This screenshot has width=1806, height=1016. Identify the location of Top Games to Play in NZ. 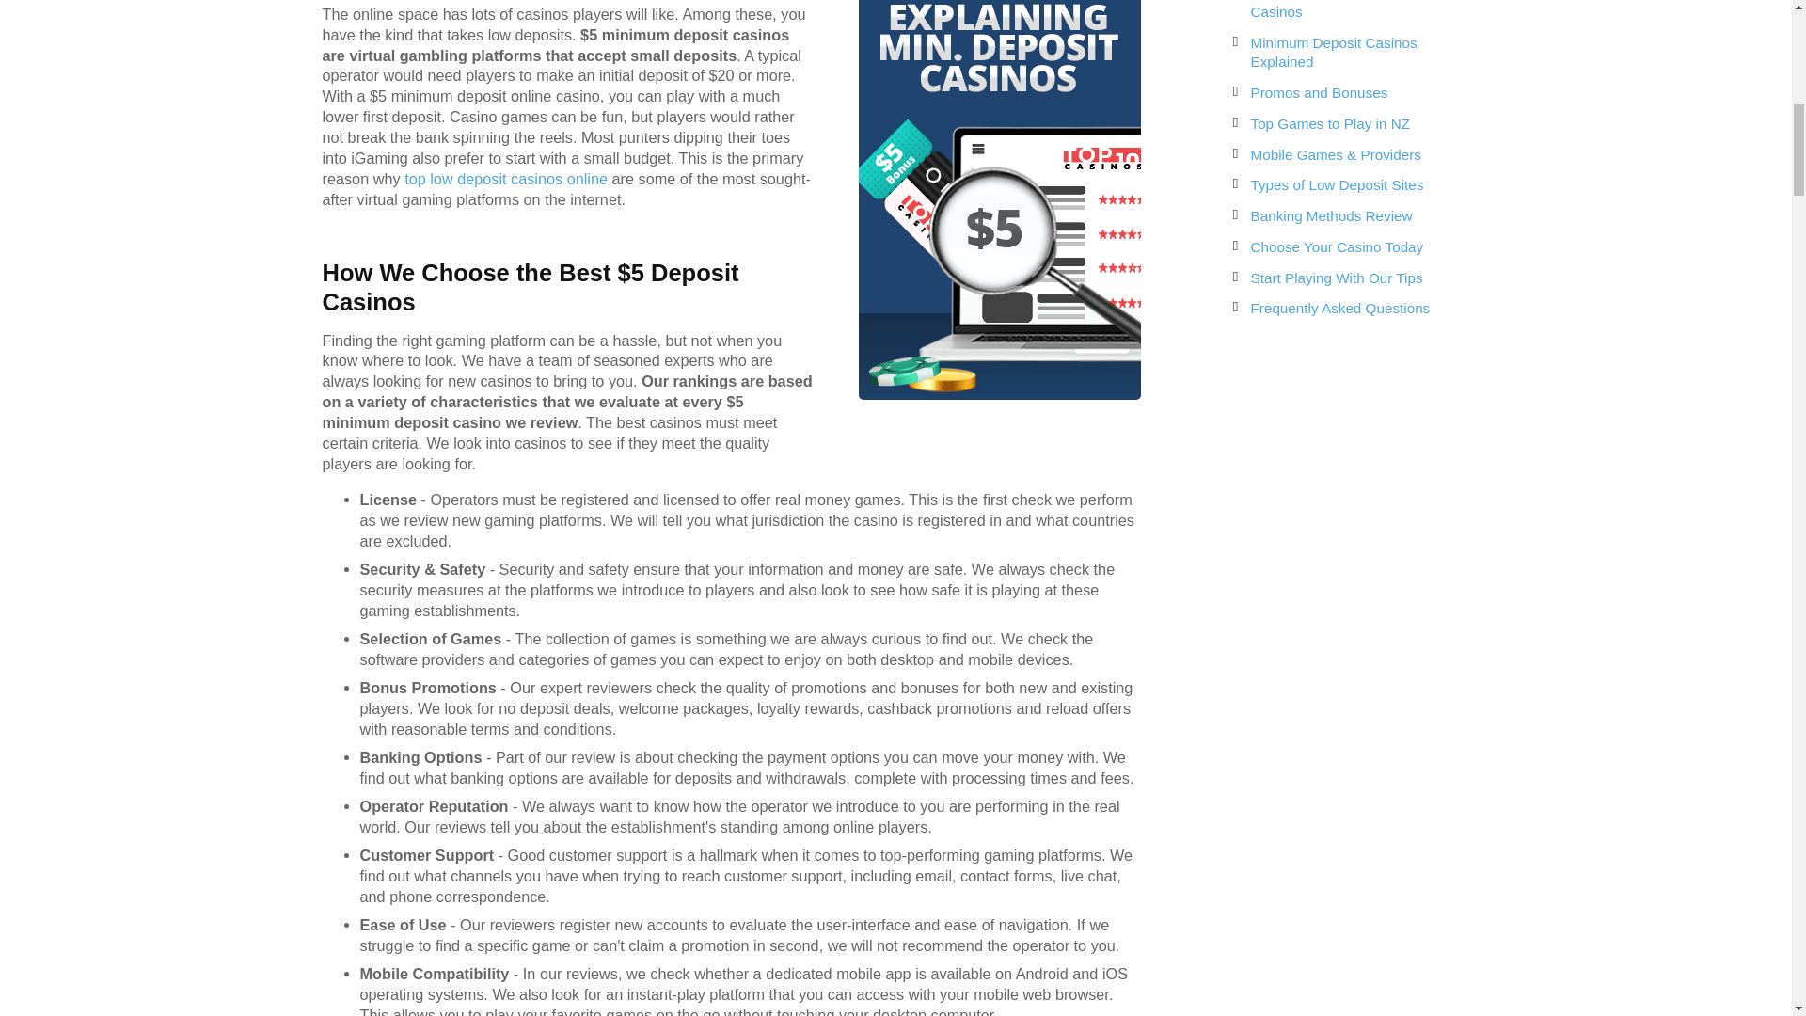
(1345, 124).